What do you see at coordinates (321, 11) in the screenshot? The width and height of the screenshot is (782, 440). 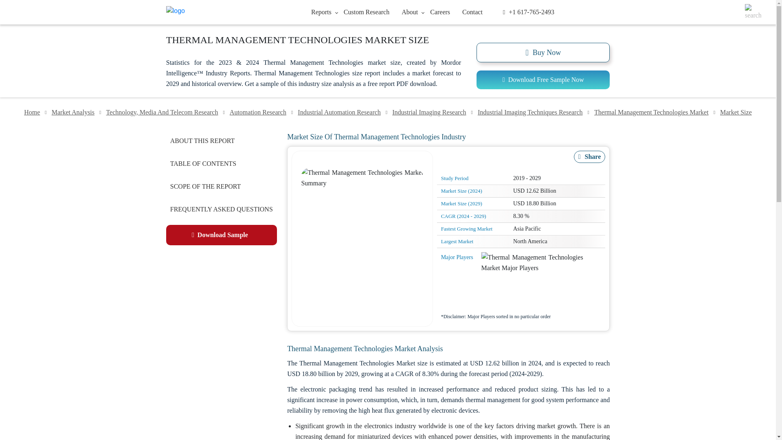 I see `Reports` at bounding box center [321, 11].